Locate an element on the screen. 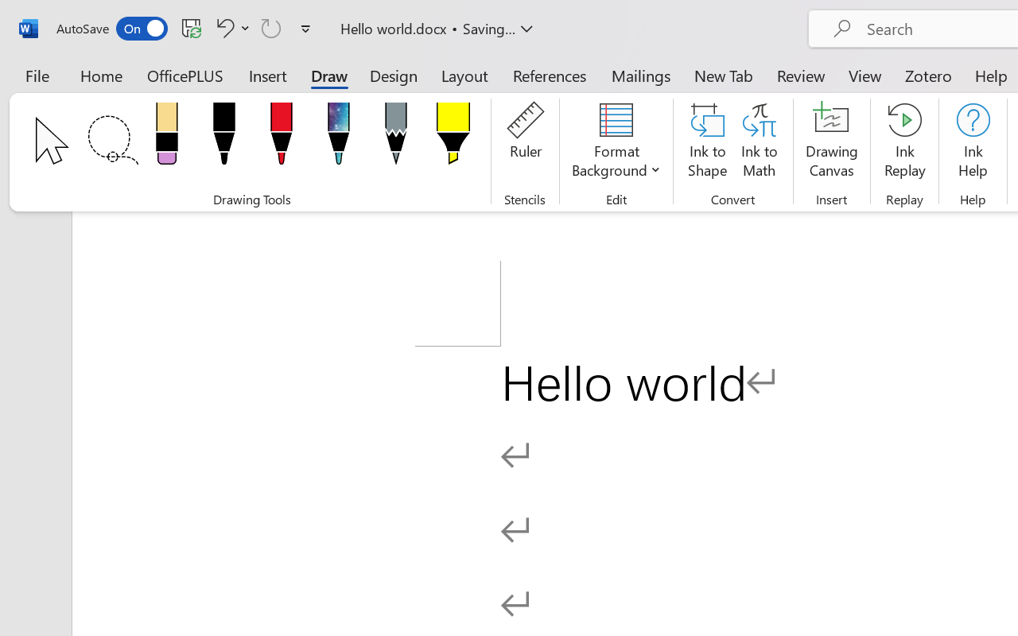 This screenshot has height=636, width=1018. New Tab is located at coordinates (724, 75).